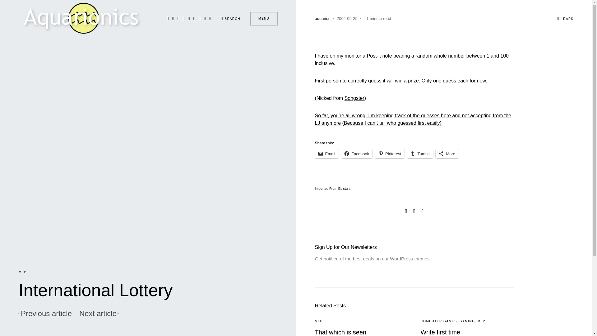  I want to click on Previous article, so click(45, 313).